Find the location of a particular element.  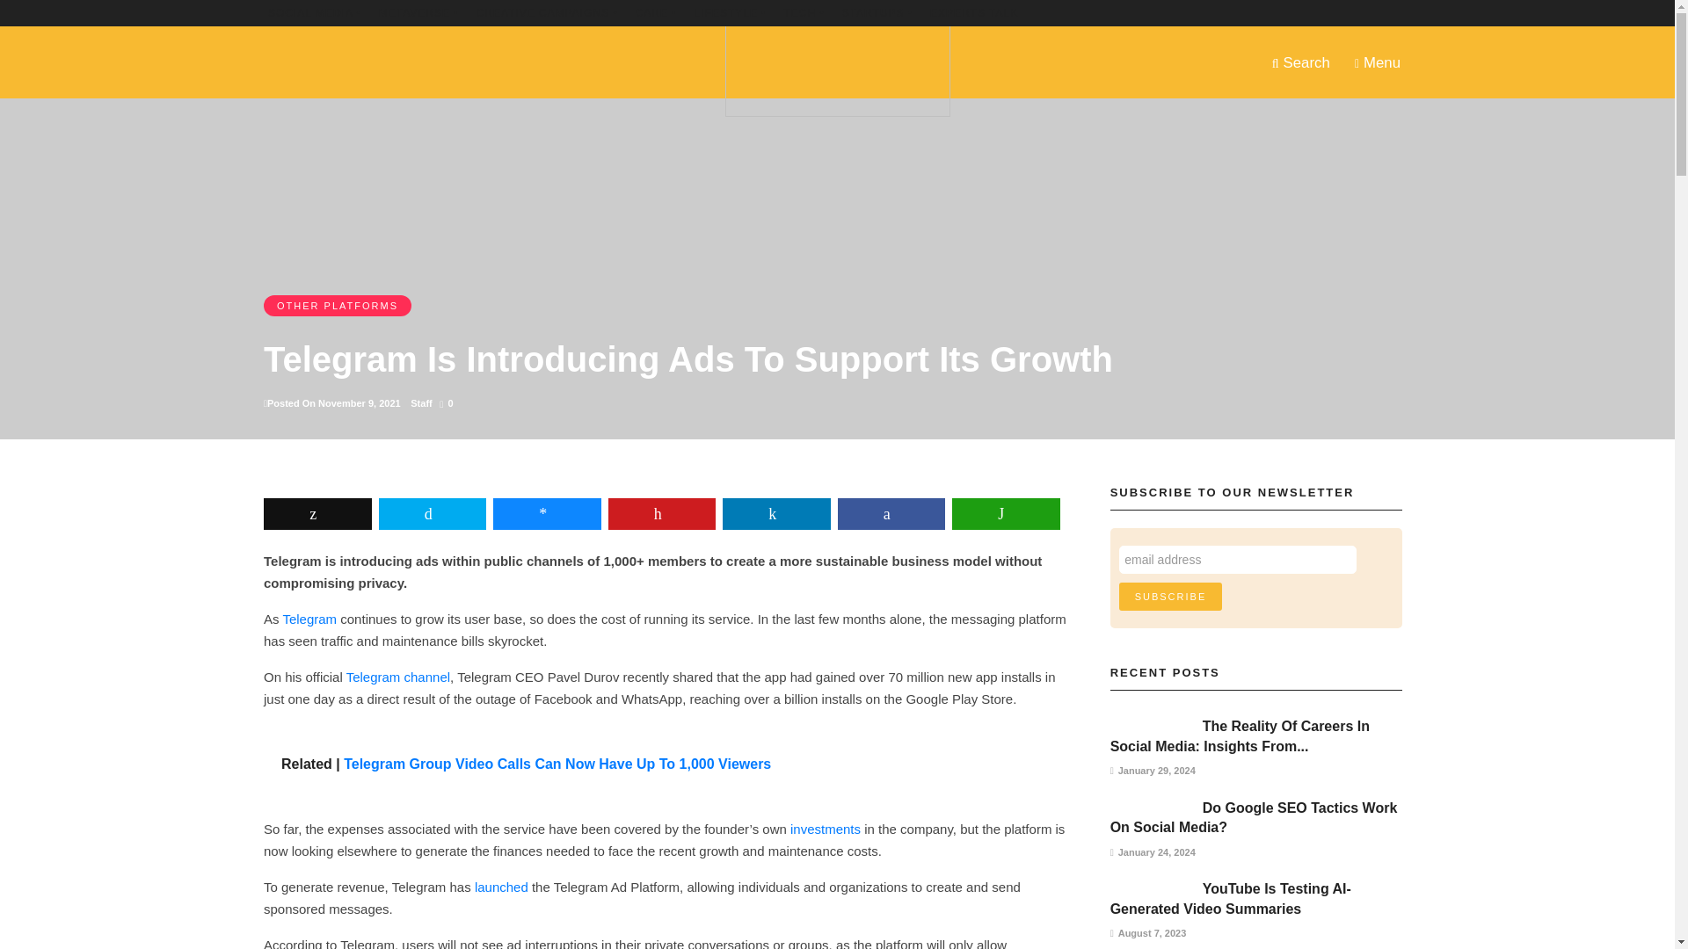

Search is located at coordinates (1300, 62).